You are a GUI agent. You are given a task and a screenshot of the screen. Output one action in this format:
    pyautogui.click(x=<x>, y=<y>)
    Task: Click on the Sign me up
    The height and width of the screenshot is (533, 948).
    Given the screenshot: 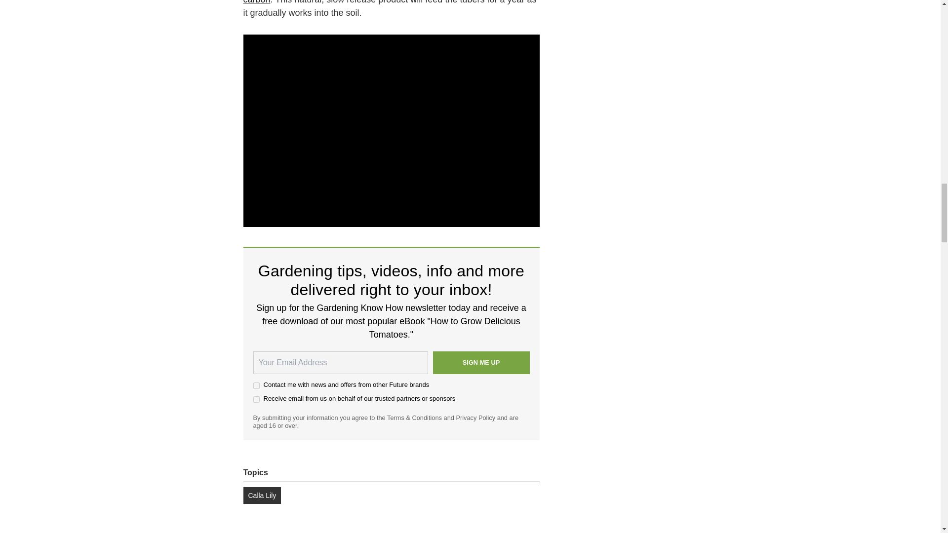 What is the action you would take?
    pyautogui.click(x=480, y=362)
    